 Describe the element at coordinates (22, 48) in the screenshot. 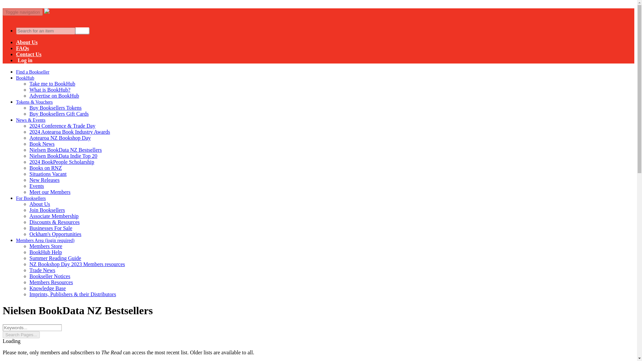

I see `FAQs` at that location.